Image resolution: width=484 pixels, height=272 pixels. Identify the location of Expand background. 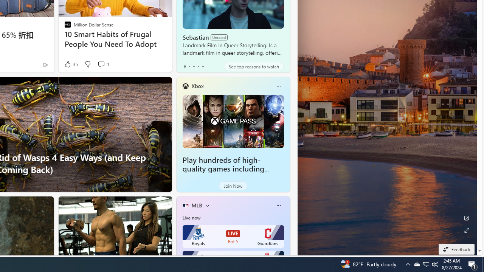
(467, 230).